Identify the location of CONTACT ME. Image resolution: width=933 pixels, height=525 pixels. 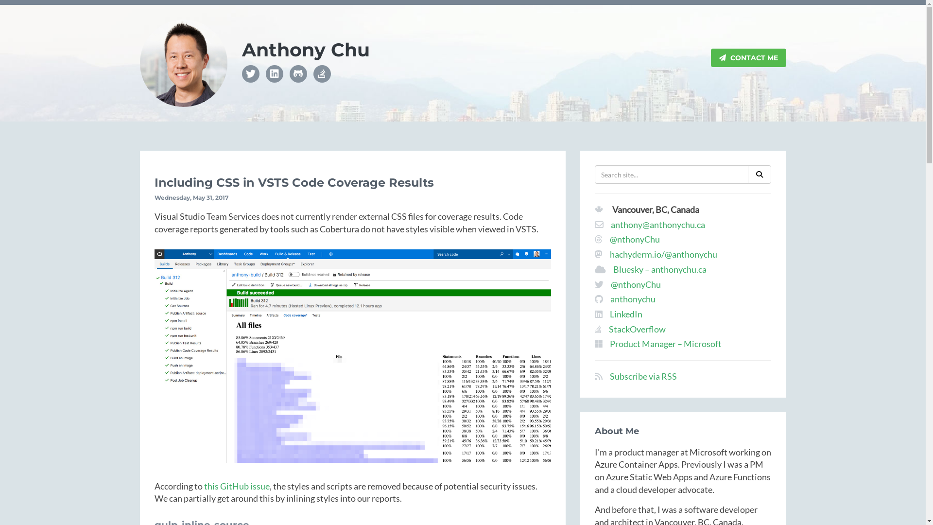
(748, 58).